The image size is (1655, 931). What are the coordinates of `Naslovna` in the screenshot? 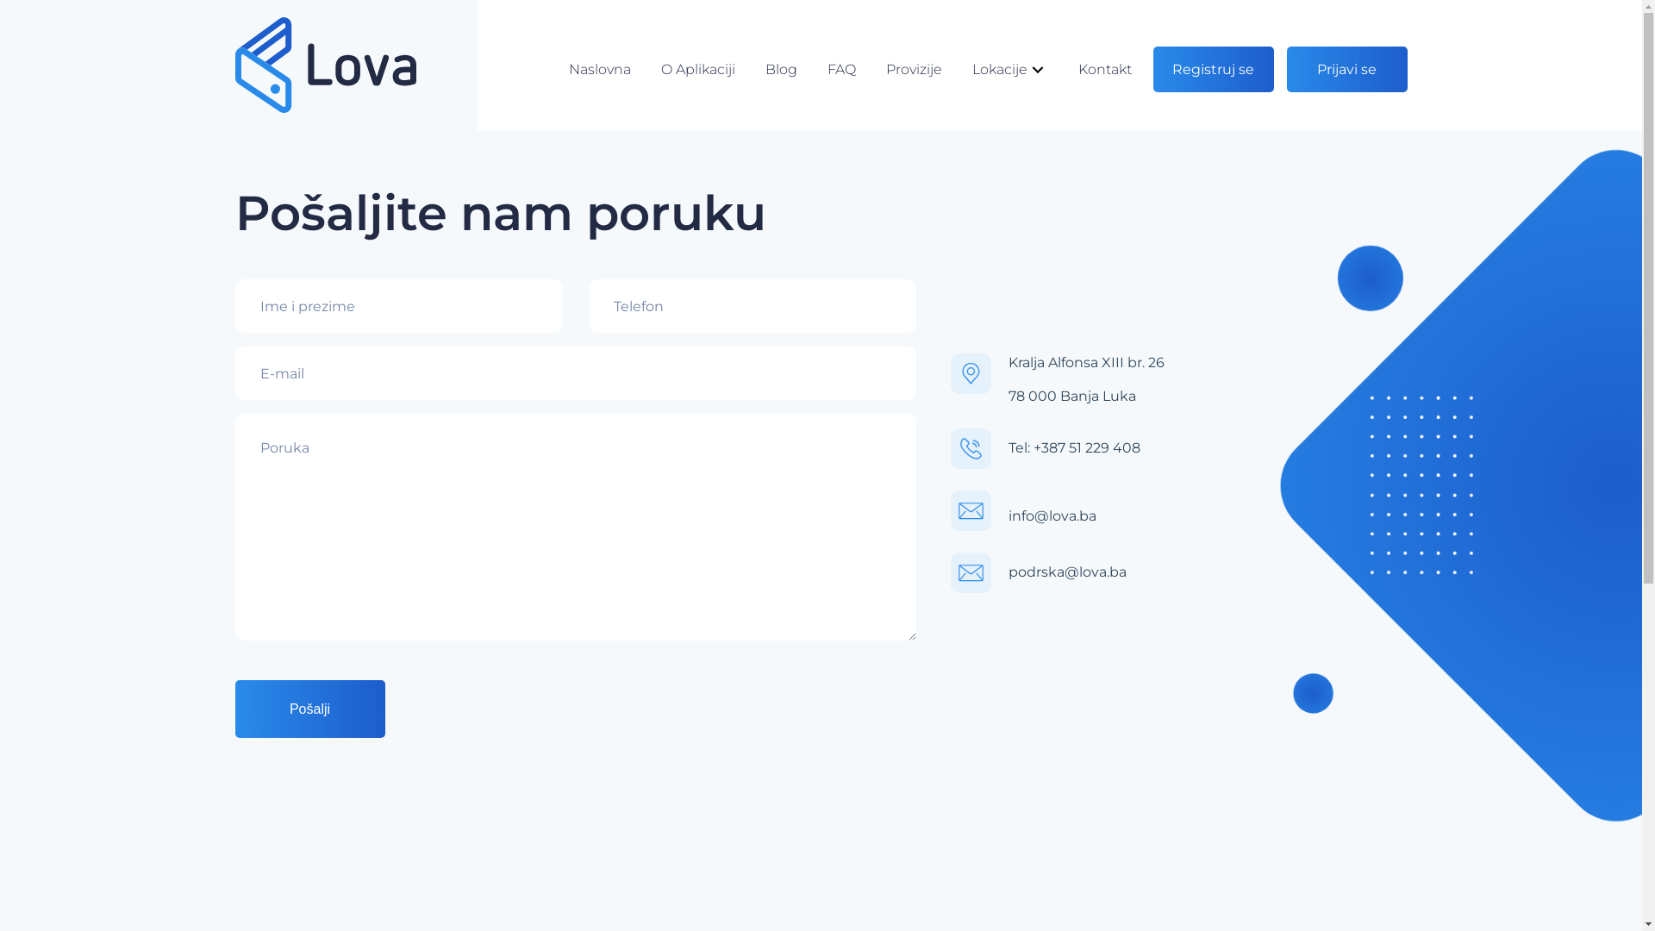 It's located at (600, 70).